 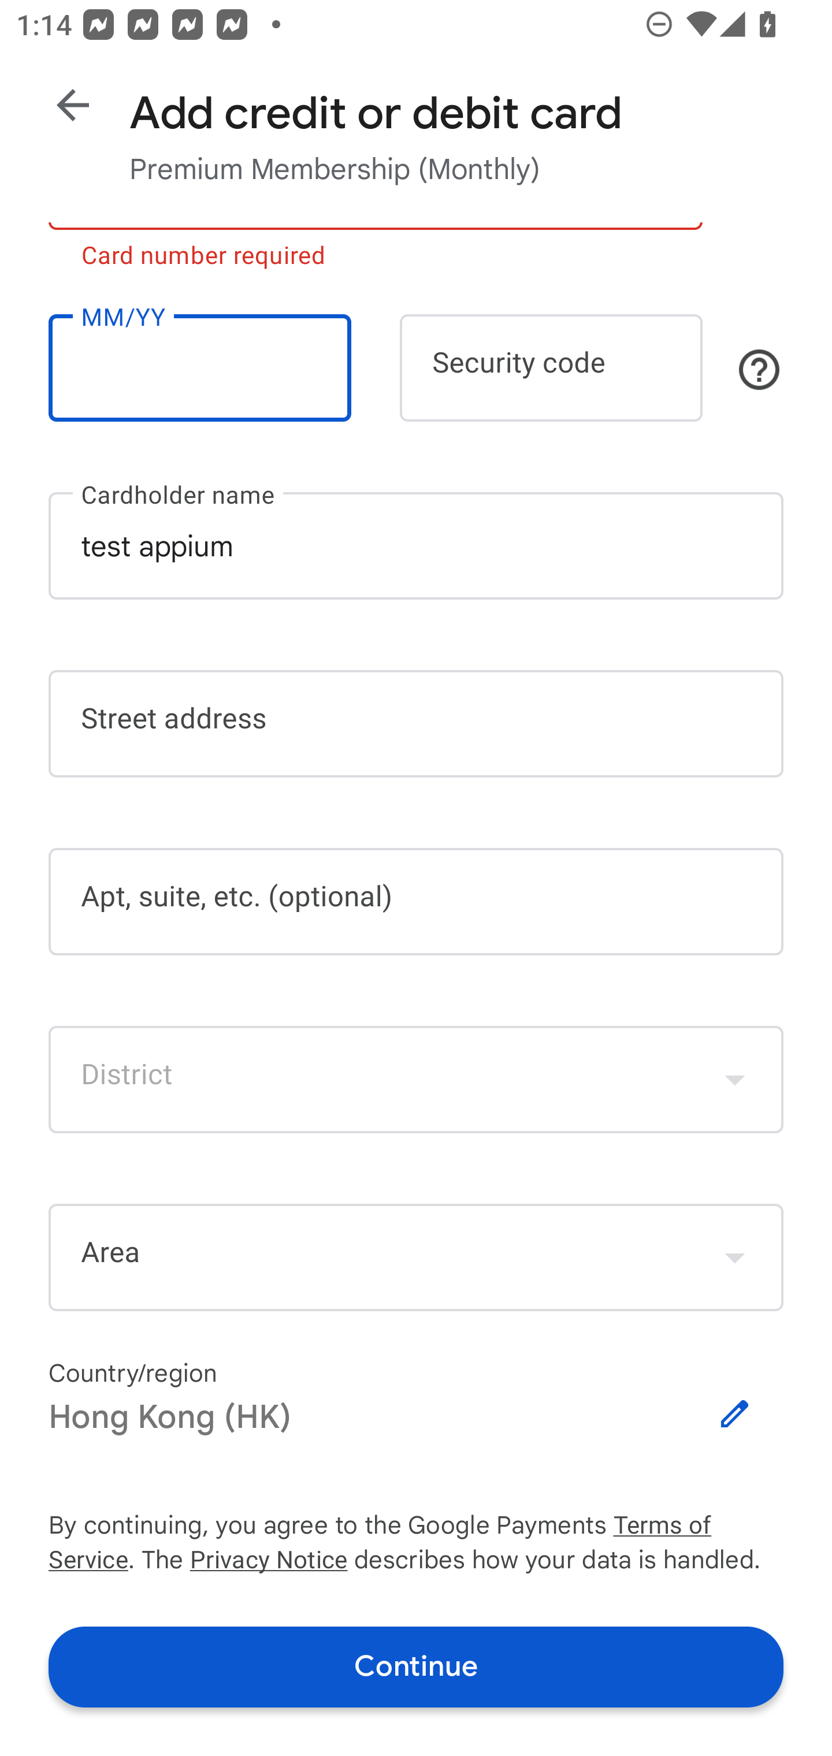 I want to click on Security code, so click(x=551, y=367).